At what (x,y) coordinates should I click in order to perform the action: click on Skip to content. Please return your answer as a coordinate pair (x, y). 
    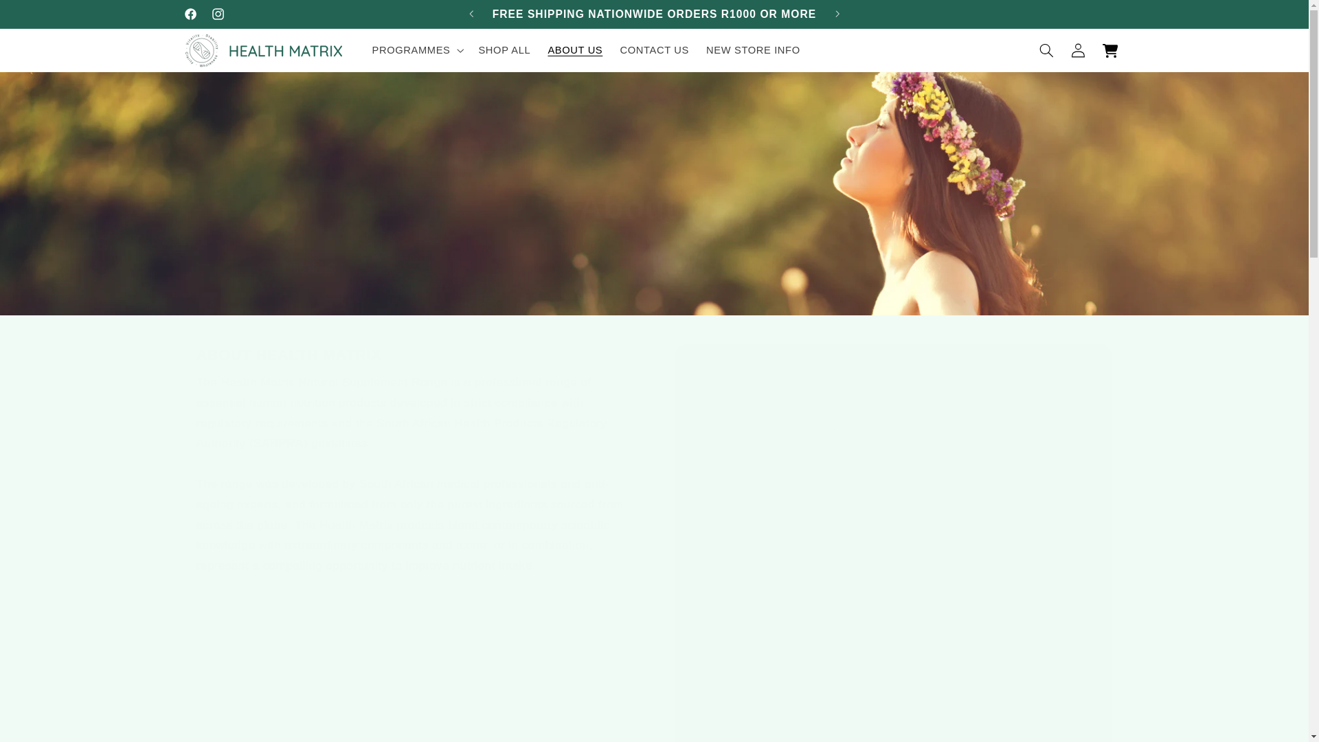
    Looking at the image, I should click on (43, 16).